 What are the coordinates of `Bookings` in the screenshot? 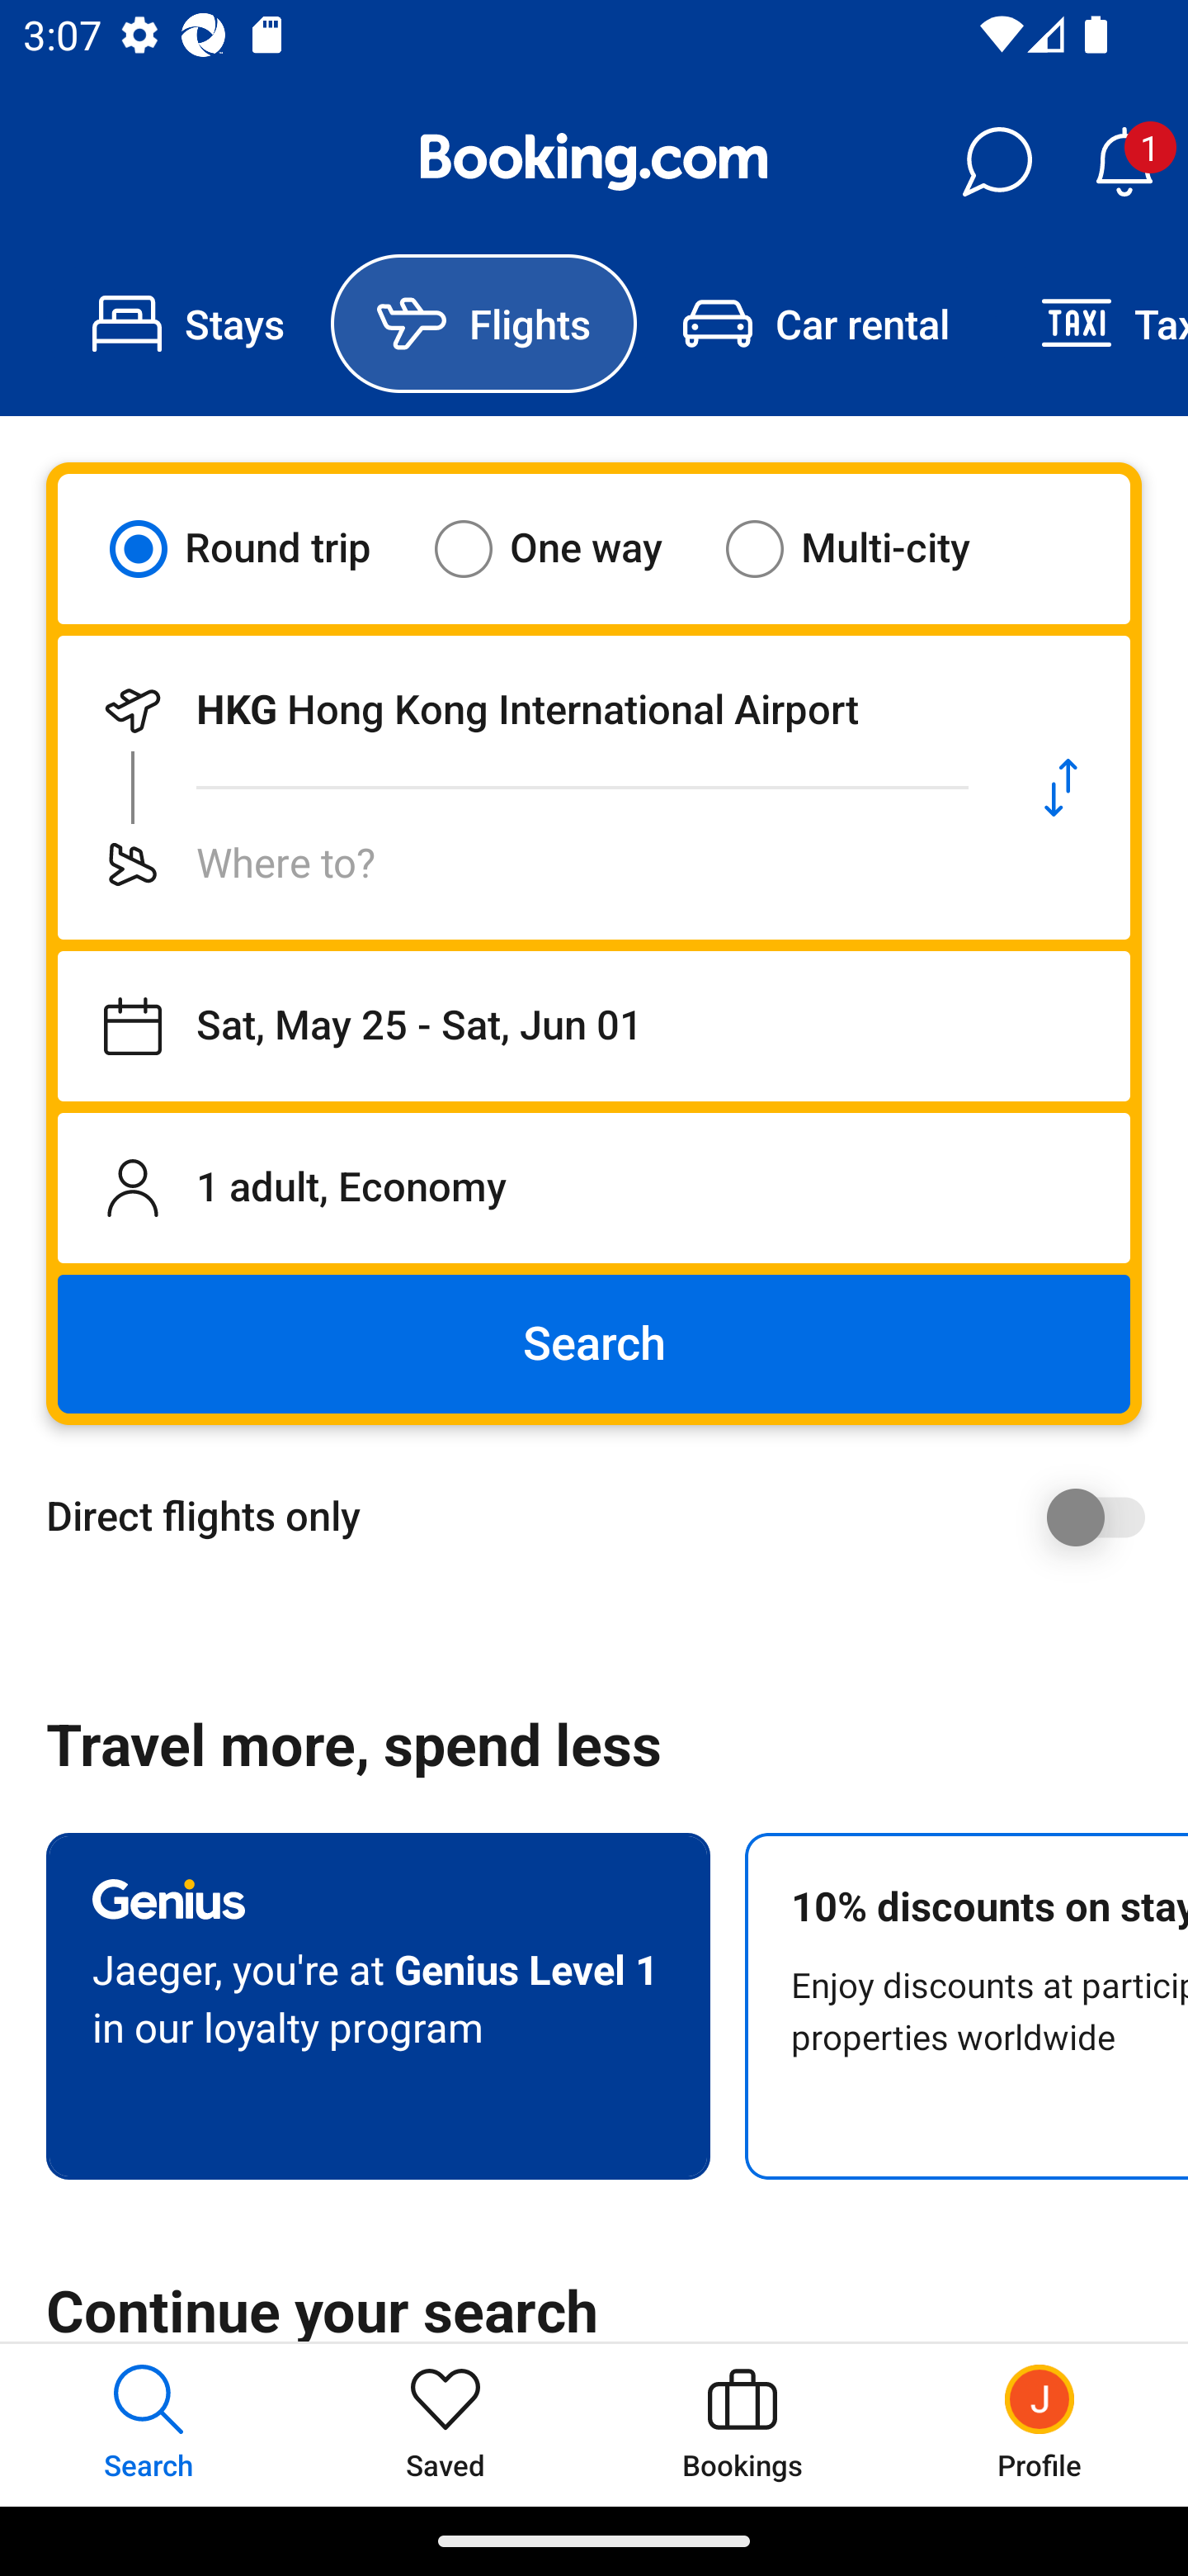 It's located at (742, 2424).